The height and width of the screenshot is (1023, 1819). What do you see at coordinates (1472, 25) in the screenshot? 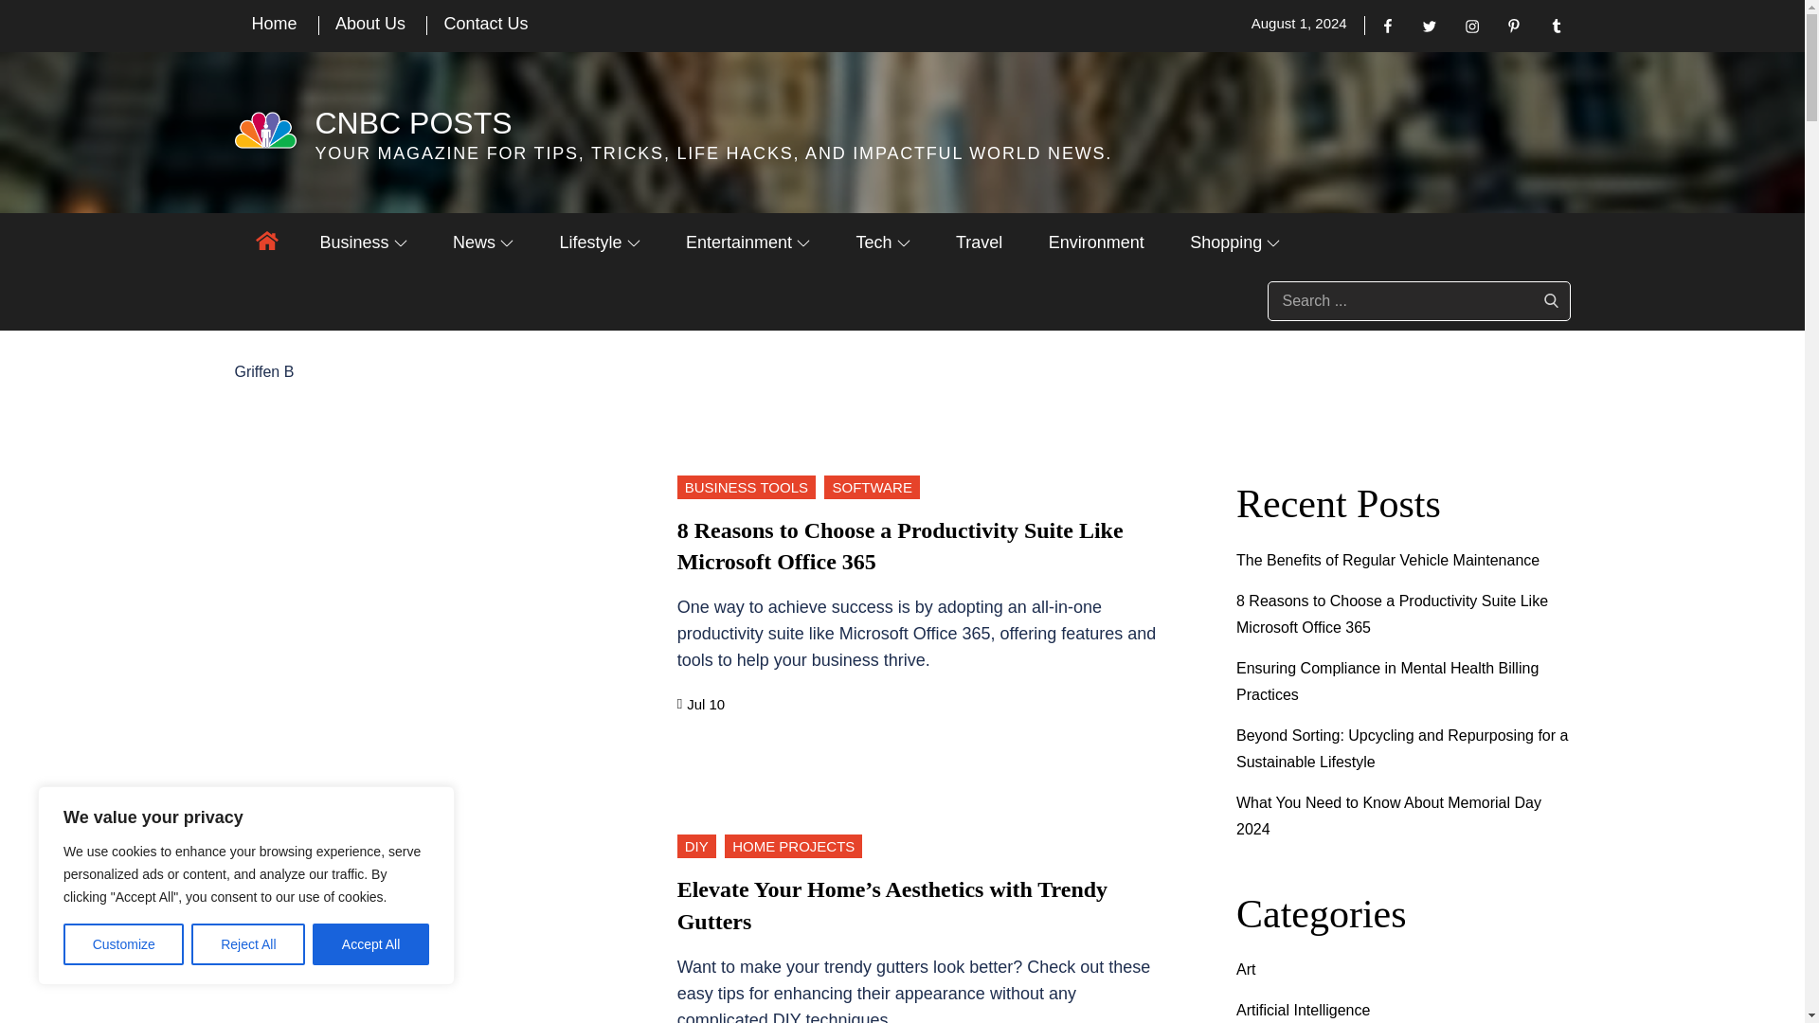
I see `Instagram` at bounding box center [1472, 25].